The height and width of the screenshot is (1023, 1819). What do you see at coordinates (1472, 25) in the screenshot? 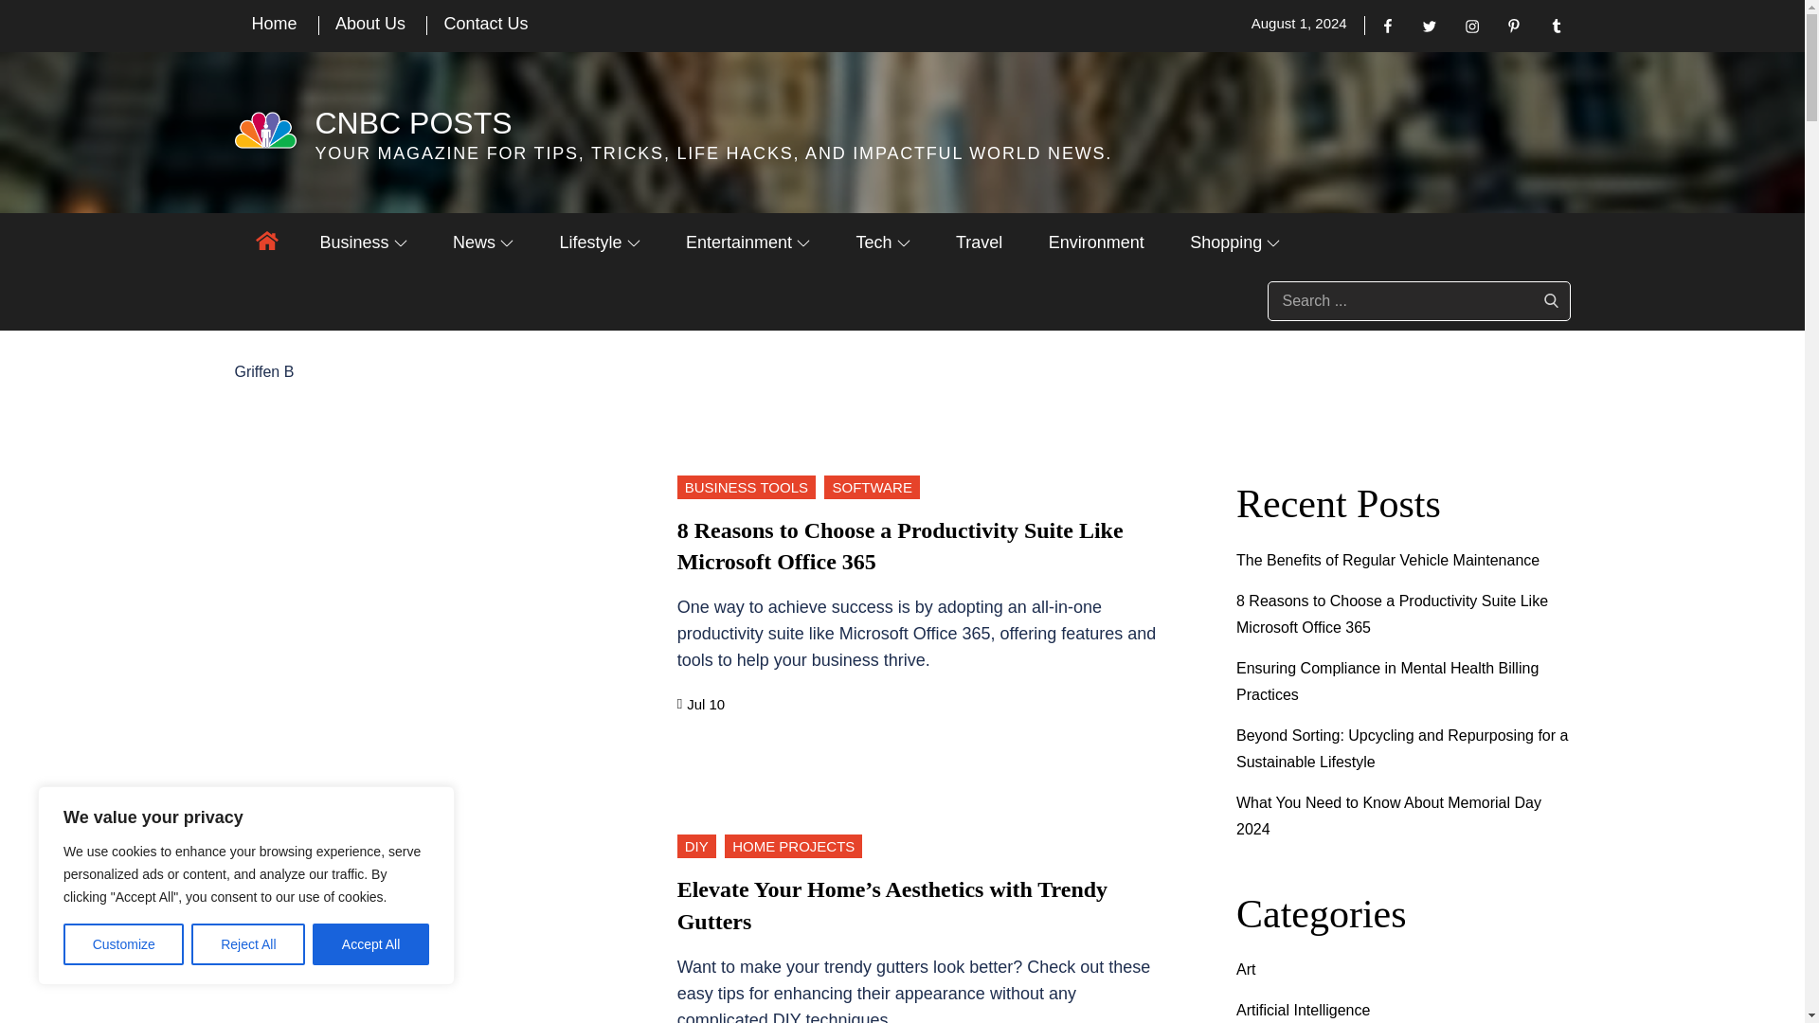
I see `Instagram` at bounding box center [1472, 25].